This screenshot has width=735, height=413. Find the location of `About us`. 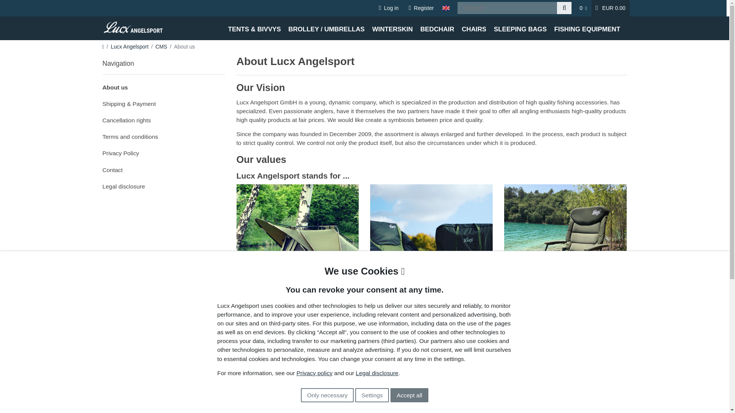

About us is located at coordinates (164, 86).